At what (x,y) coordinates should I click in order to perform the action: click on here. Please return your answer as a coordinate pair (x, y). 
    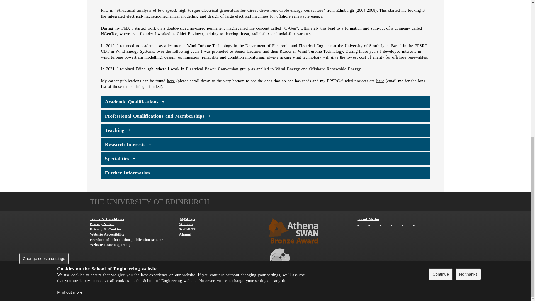
    Looking at the image, I should click on (171, 81).